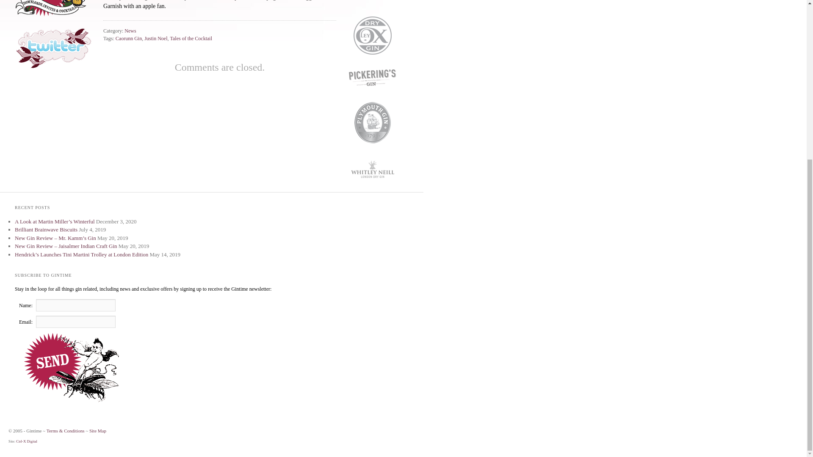 The height and width of the screenshot is (457, 813). Describe the element at coordinates (373, 95) in the screenshot. I see `Pickering's Gin` at that location.